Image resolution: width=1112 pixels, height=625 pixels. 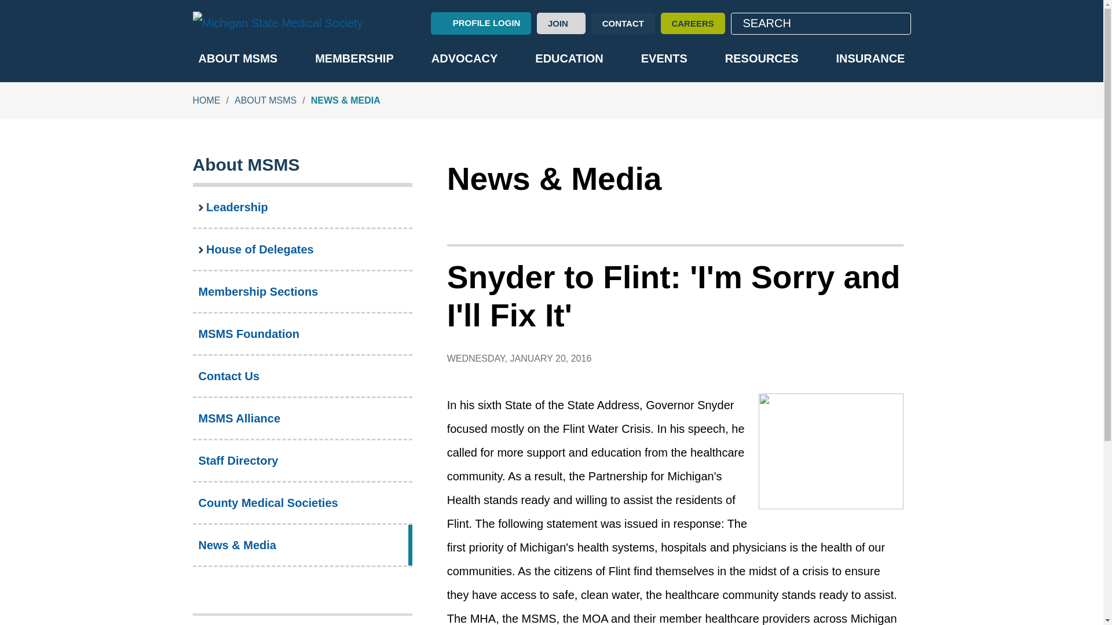 What do you see at coordinates (623, 23) in the screenshot?
I see `CONTACT` at bounding box center [623, 23].